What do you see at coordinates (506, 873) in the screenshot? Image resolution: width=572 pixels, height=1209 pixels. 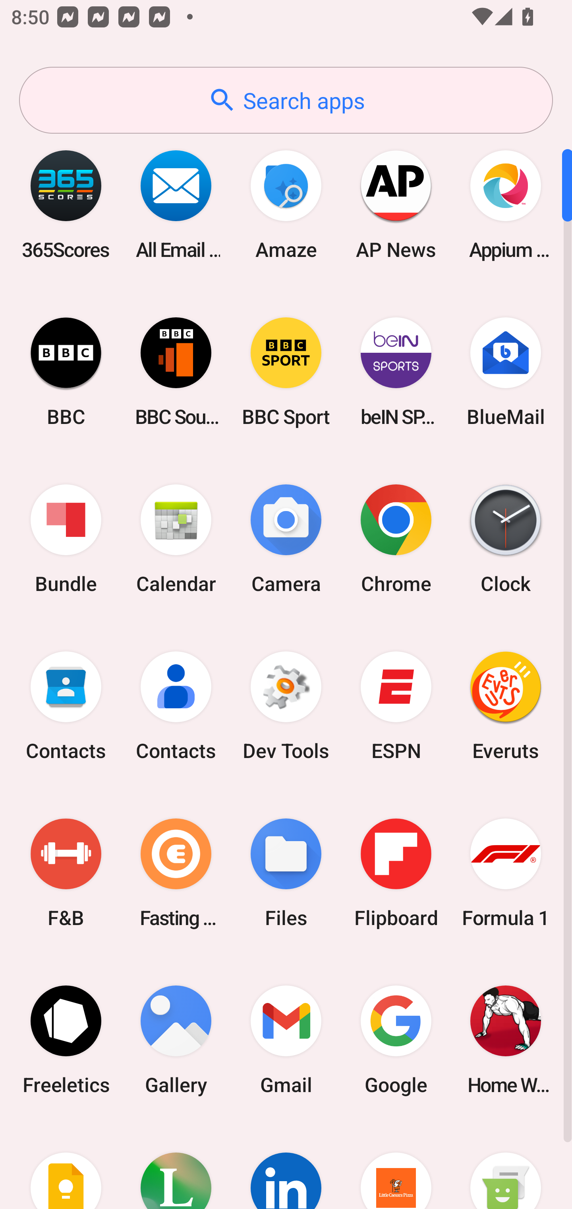 I see `Formula 1` at bounding box center [506, 873].